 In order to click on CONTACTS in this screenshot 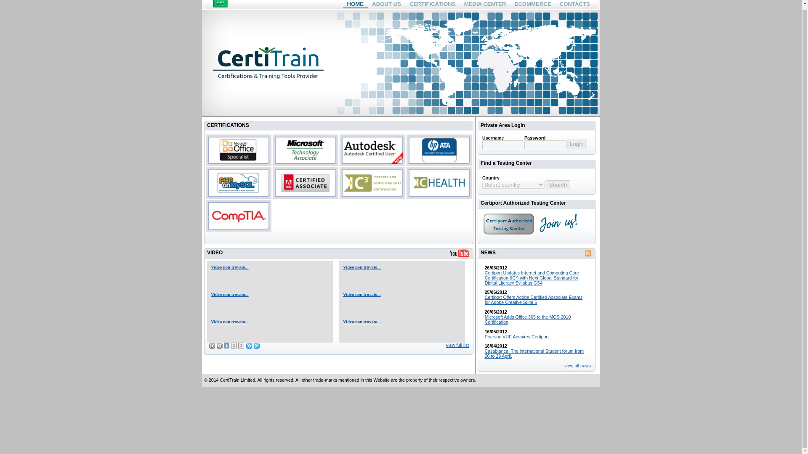, I will do `click(575, 4)`.